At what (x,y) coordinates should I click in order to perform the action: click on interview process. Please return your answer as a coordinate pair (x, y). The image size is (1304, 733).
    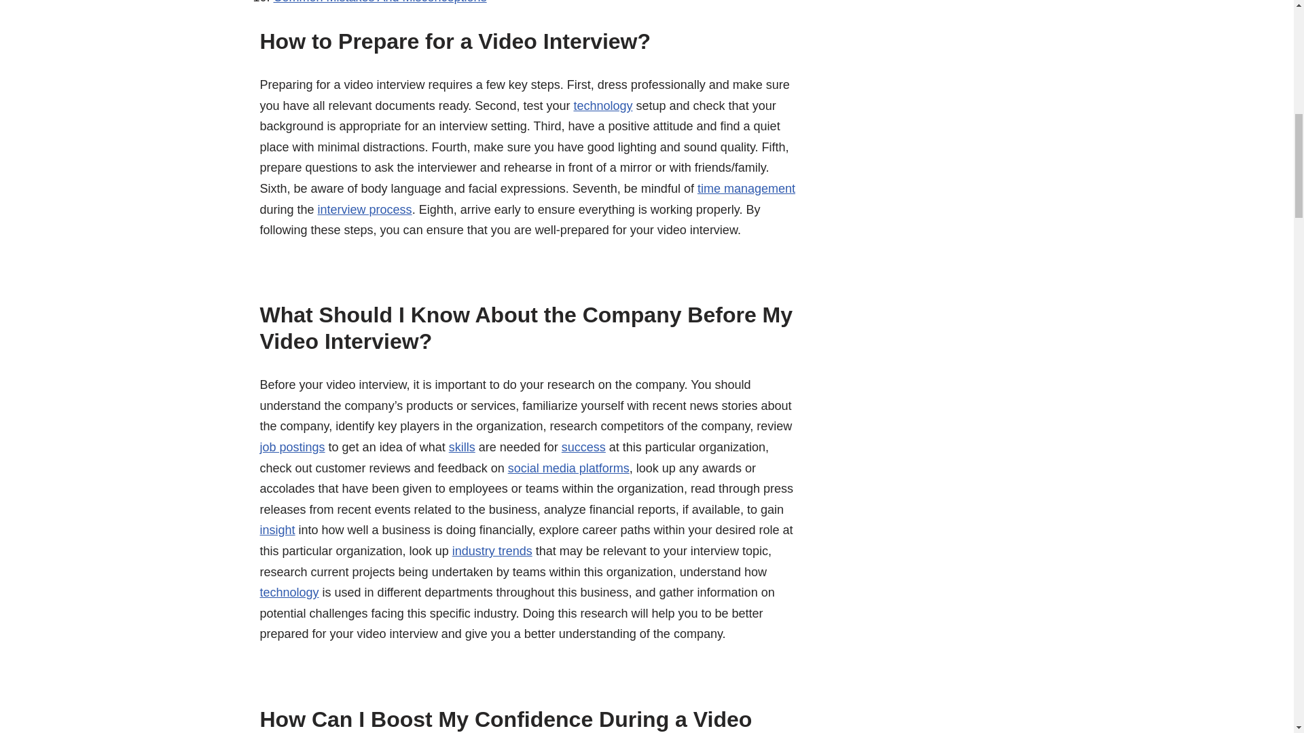
    Looking at the image, I should click on (365, 209).